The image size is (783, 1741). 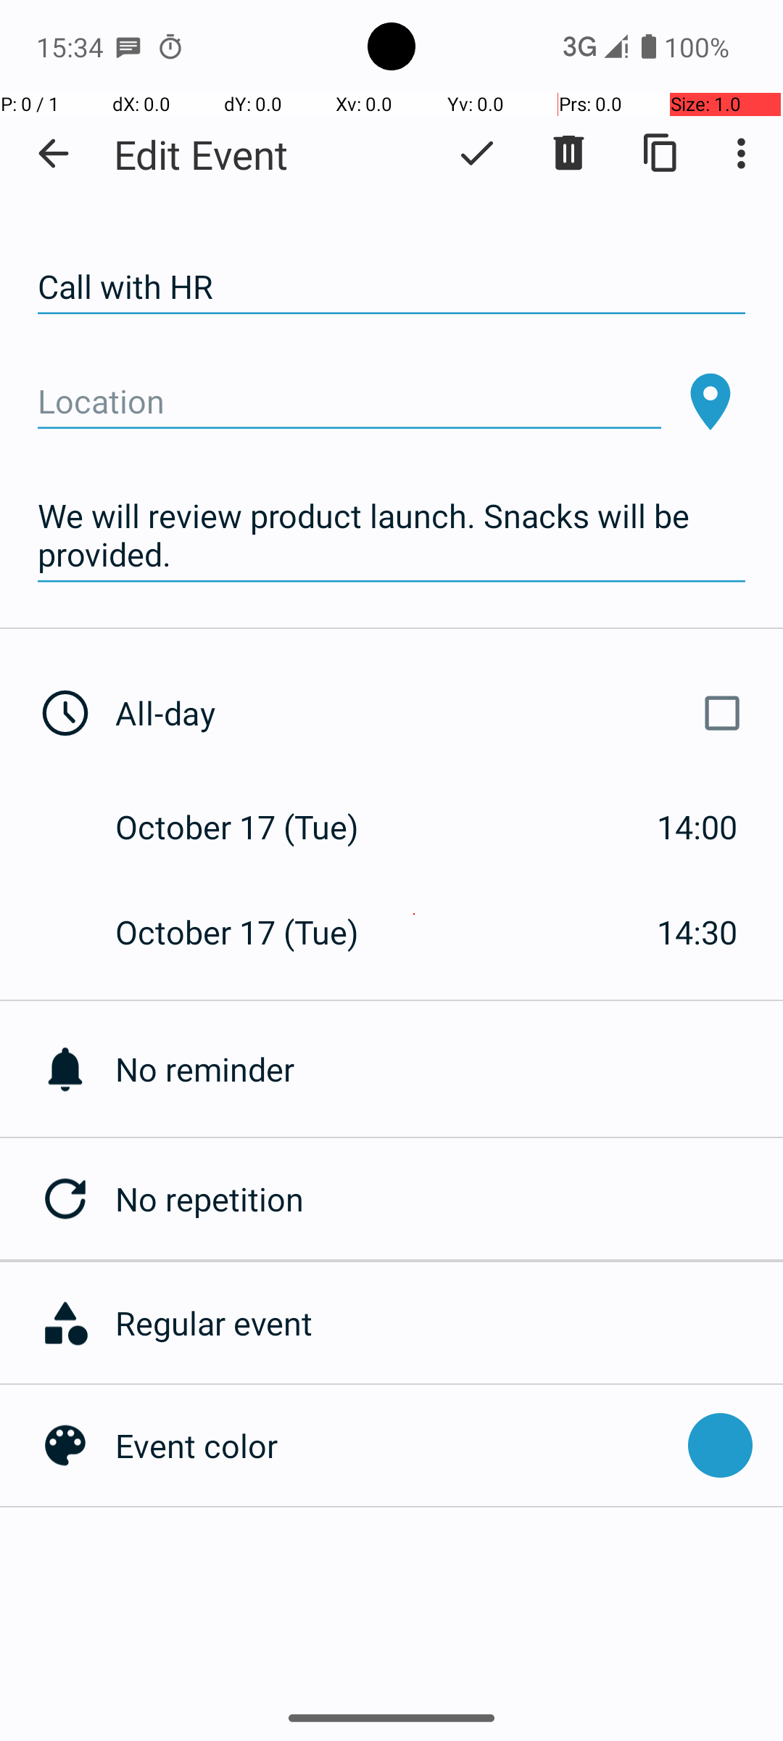 What do you see at coordinates (697, 827) in the screenshot?
I see `14:00` at bounding box center [697, 827].